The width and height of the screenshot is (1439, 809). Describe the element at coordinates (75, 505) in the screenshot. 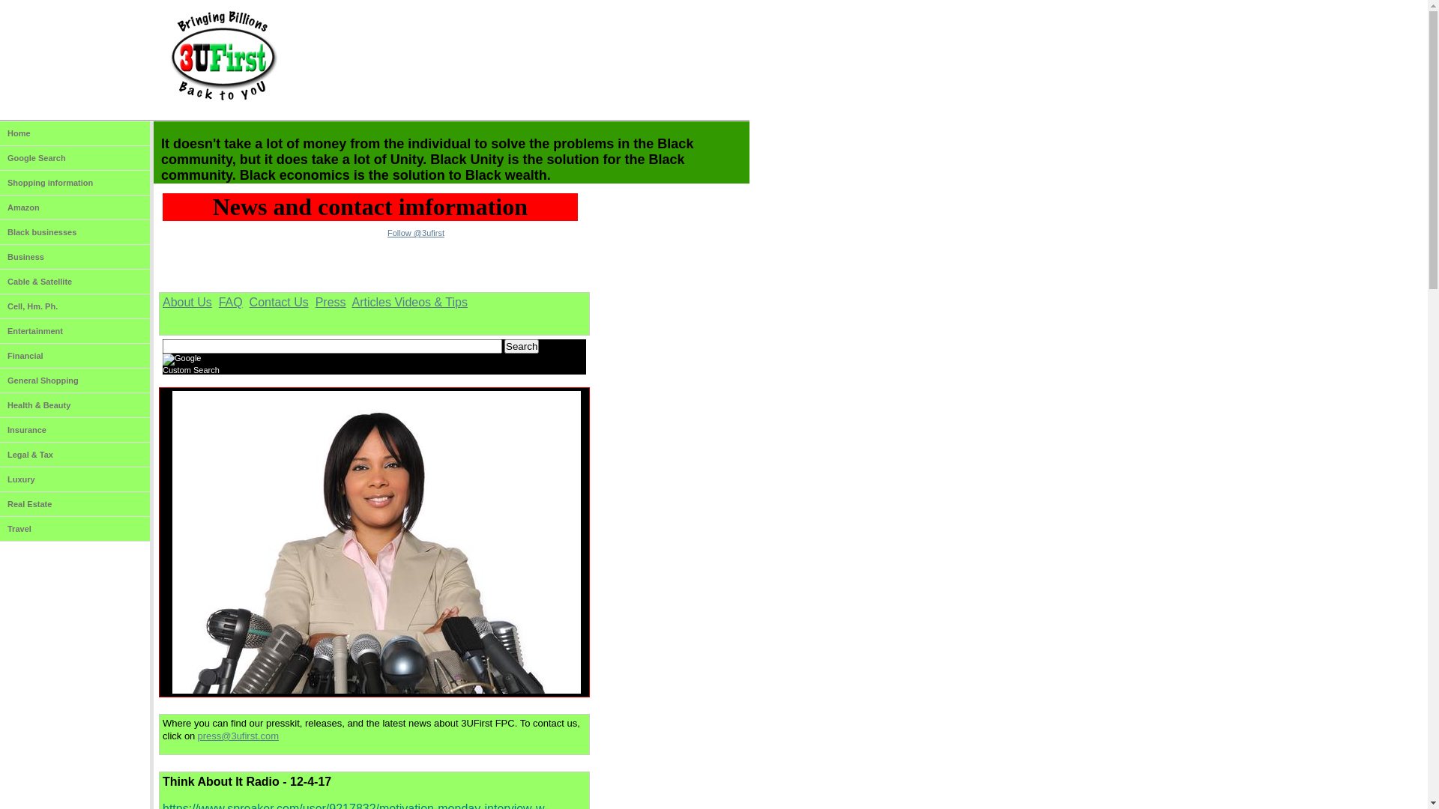

I see `Real Estate` at that location.